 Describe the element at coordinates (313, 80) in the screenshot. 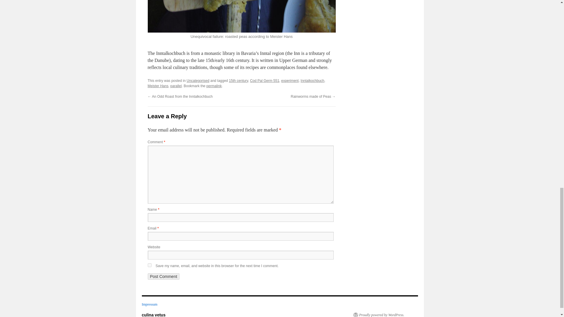

I see `Inntalkochbuch` at that location.